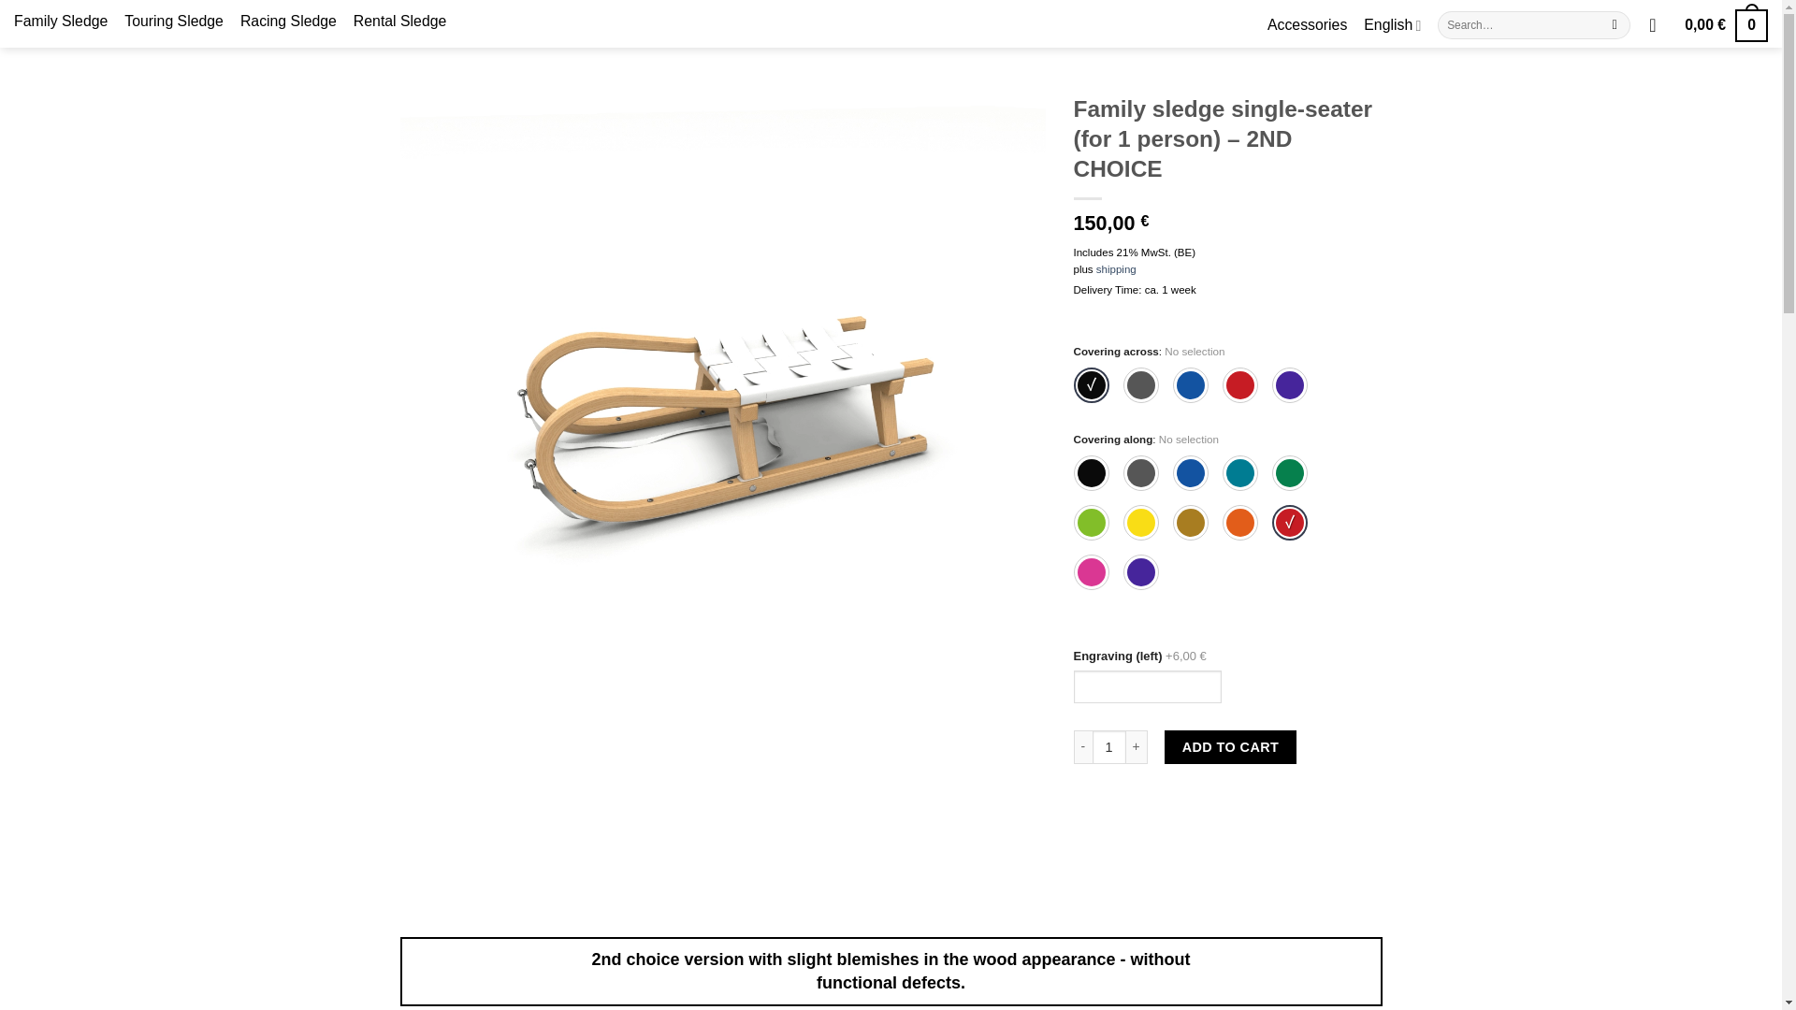  What do you see at coordinates (1725, 28) in the screenshot?
I see `Cart` at bounding box center [1725, 28].